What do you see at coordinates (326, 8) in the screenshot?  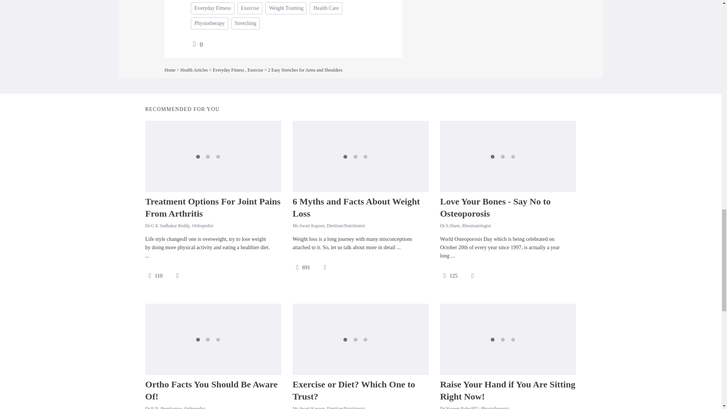 I see `Health Care` at bounding box center [326, 8].